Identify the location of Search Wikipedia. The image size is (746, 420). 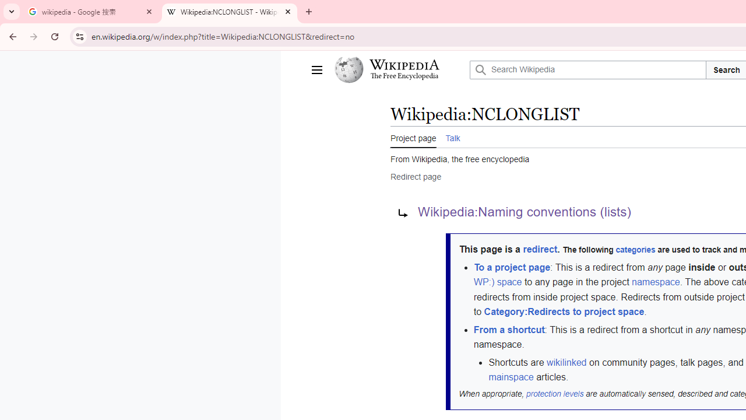
(589, 70).